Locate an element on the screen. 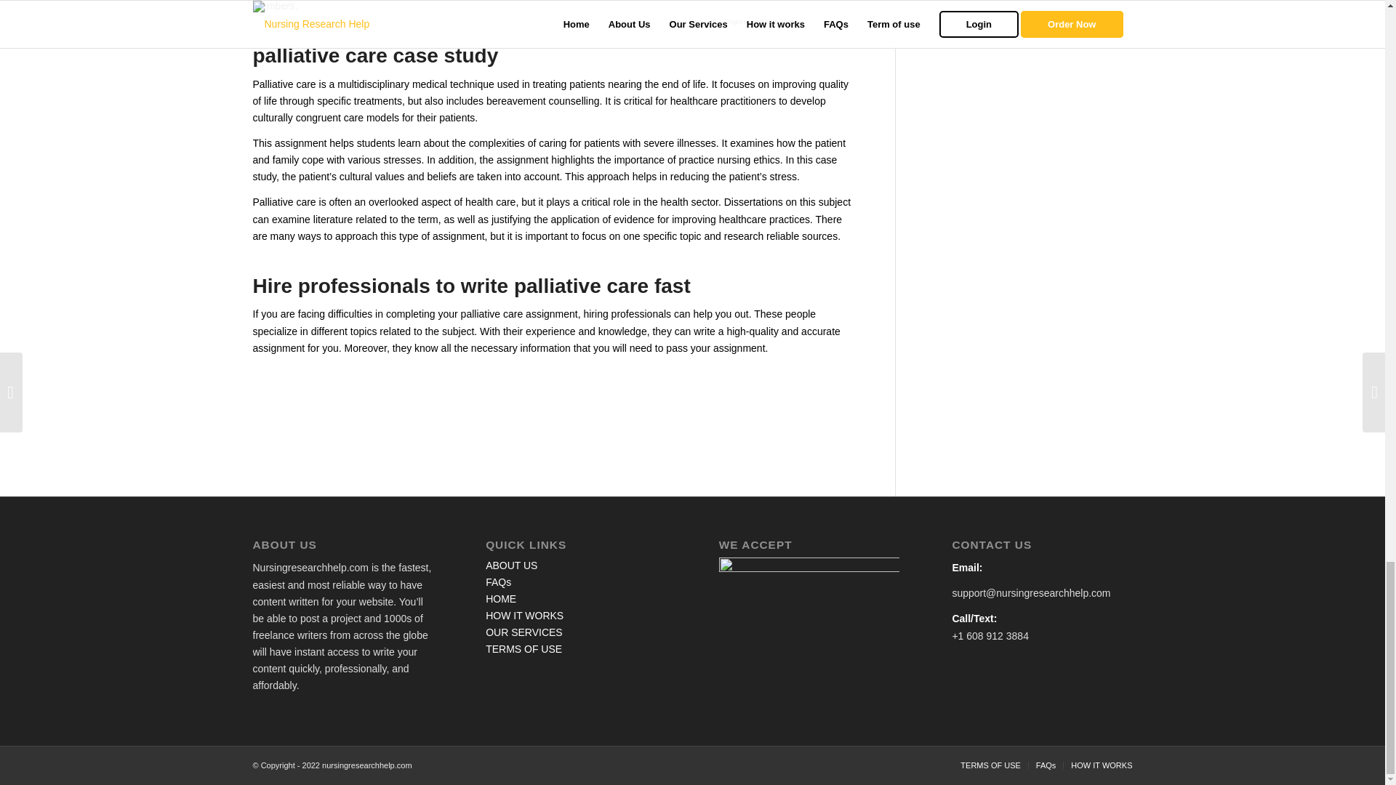  HOW IT WORKS is located at coordinates (1101, 765).